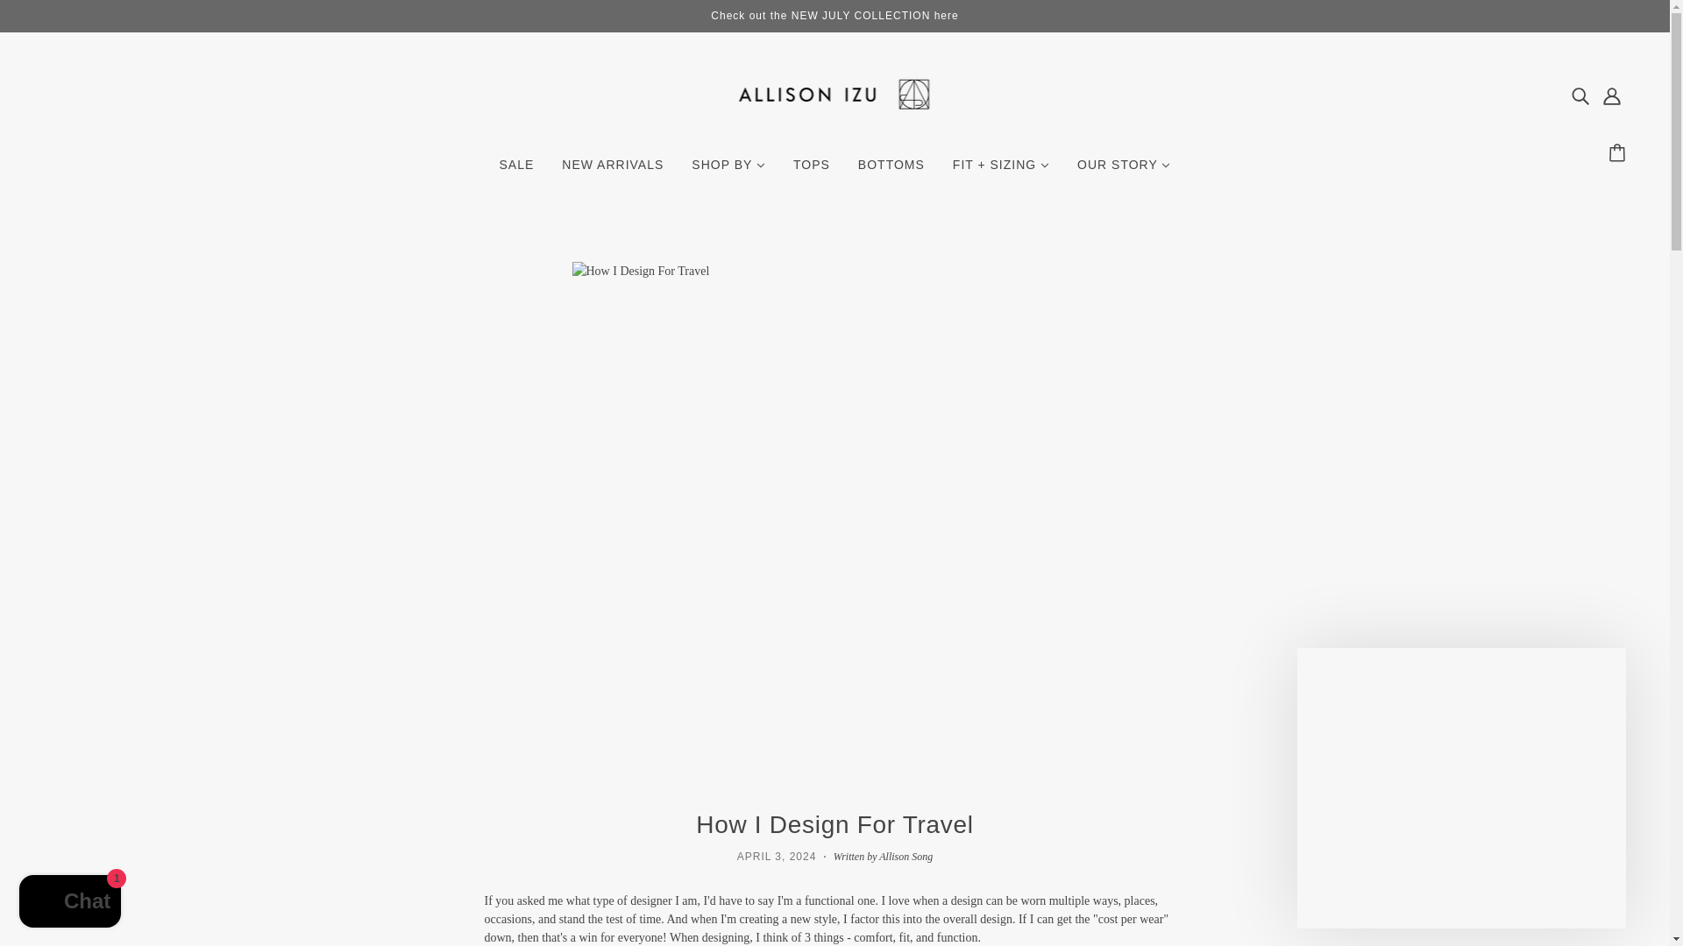  I want to click on TOPS, so click(812, 172).